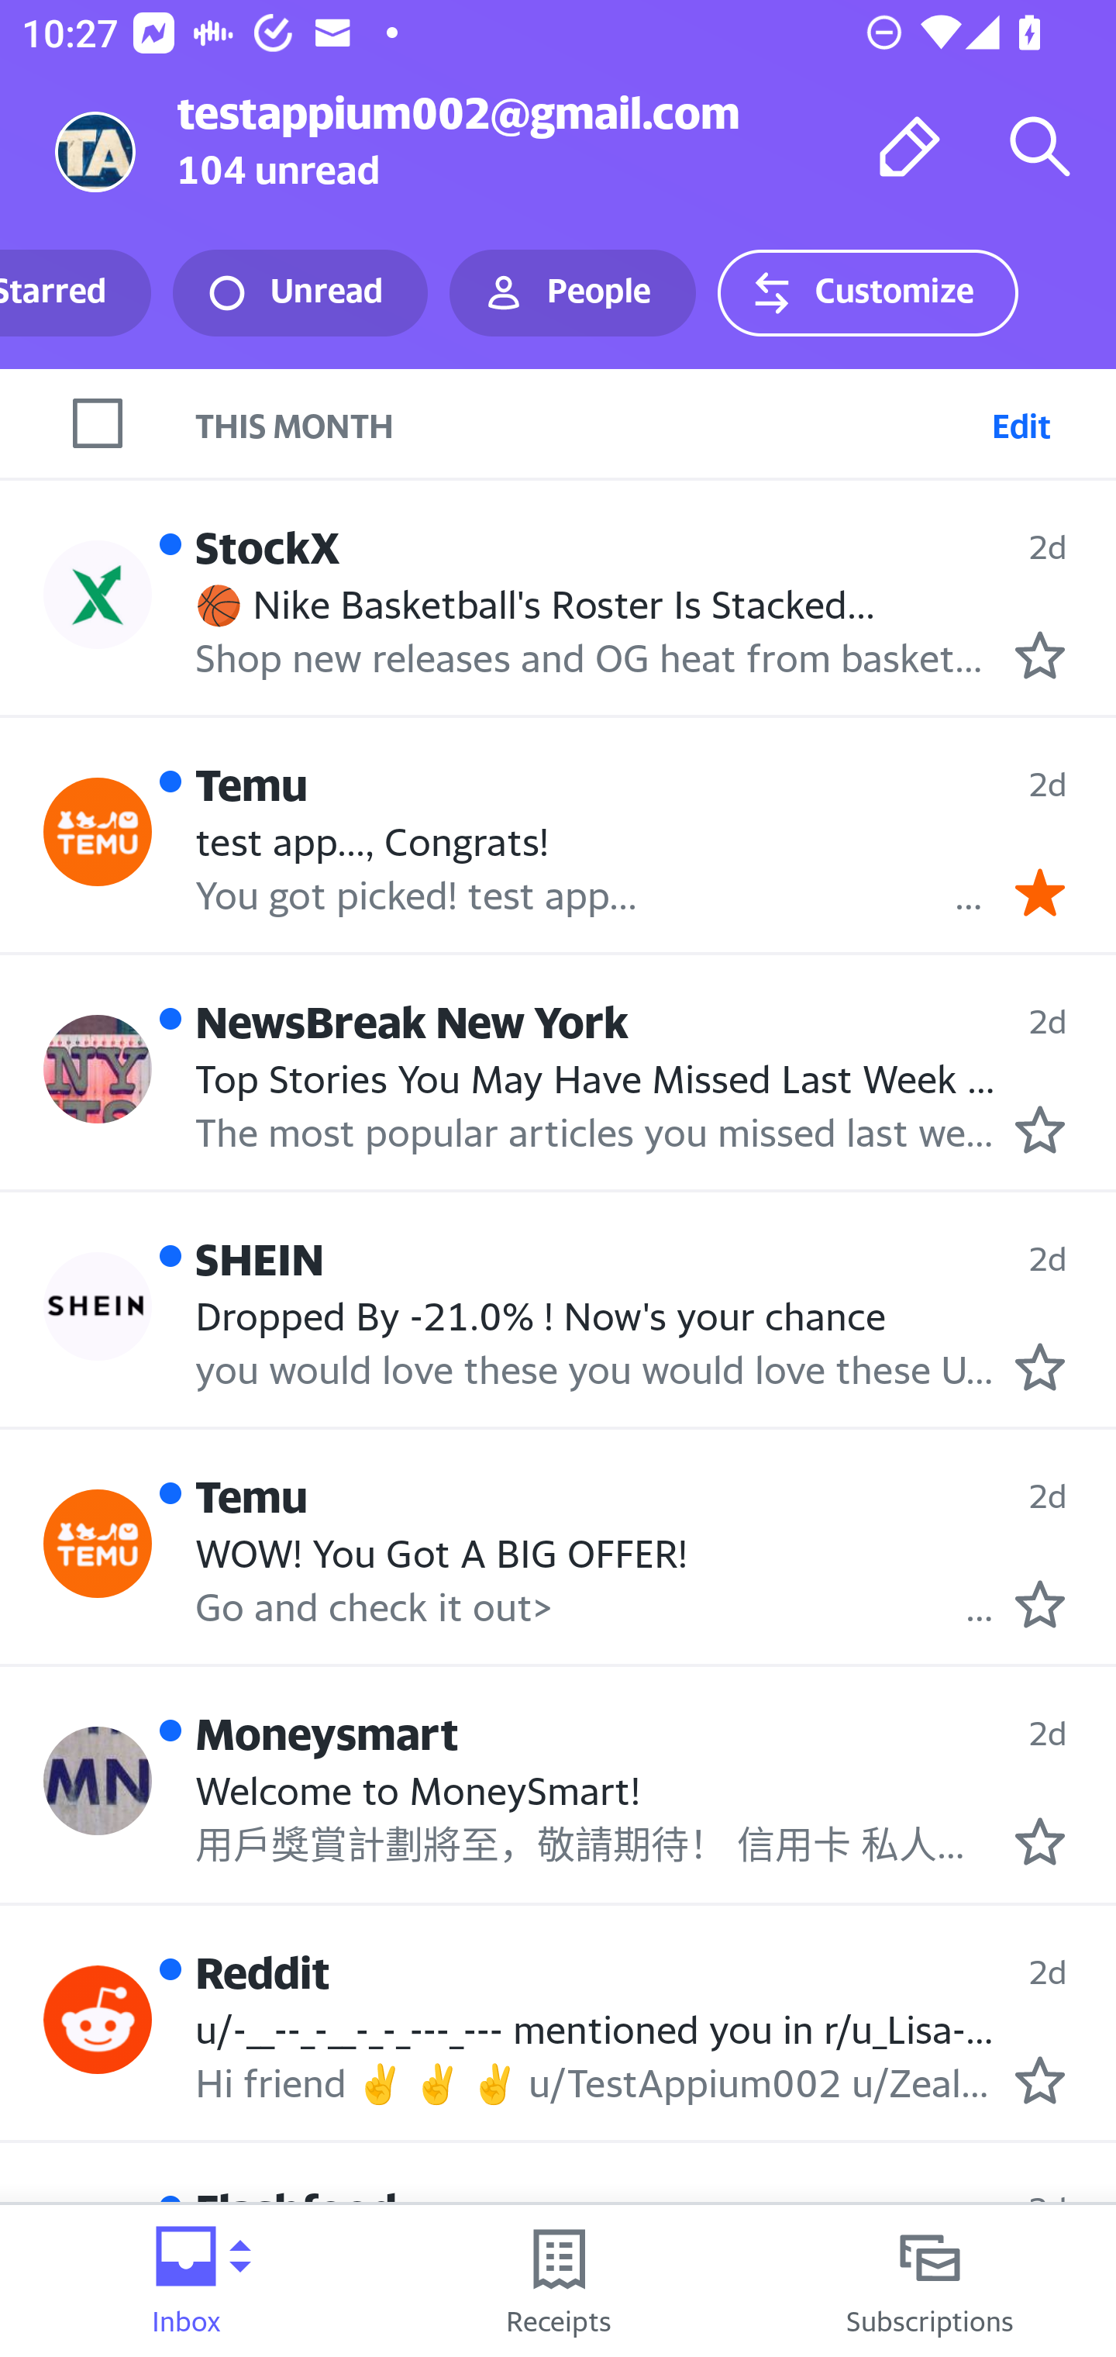  What do you see at coordinates (300, 293) in the screenshot?
I see `Unread` at bounding box center [300, 293].